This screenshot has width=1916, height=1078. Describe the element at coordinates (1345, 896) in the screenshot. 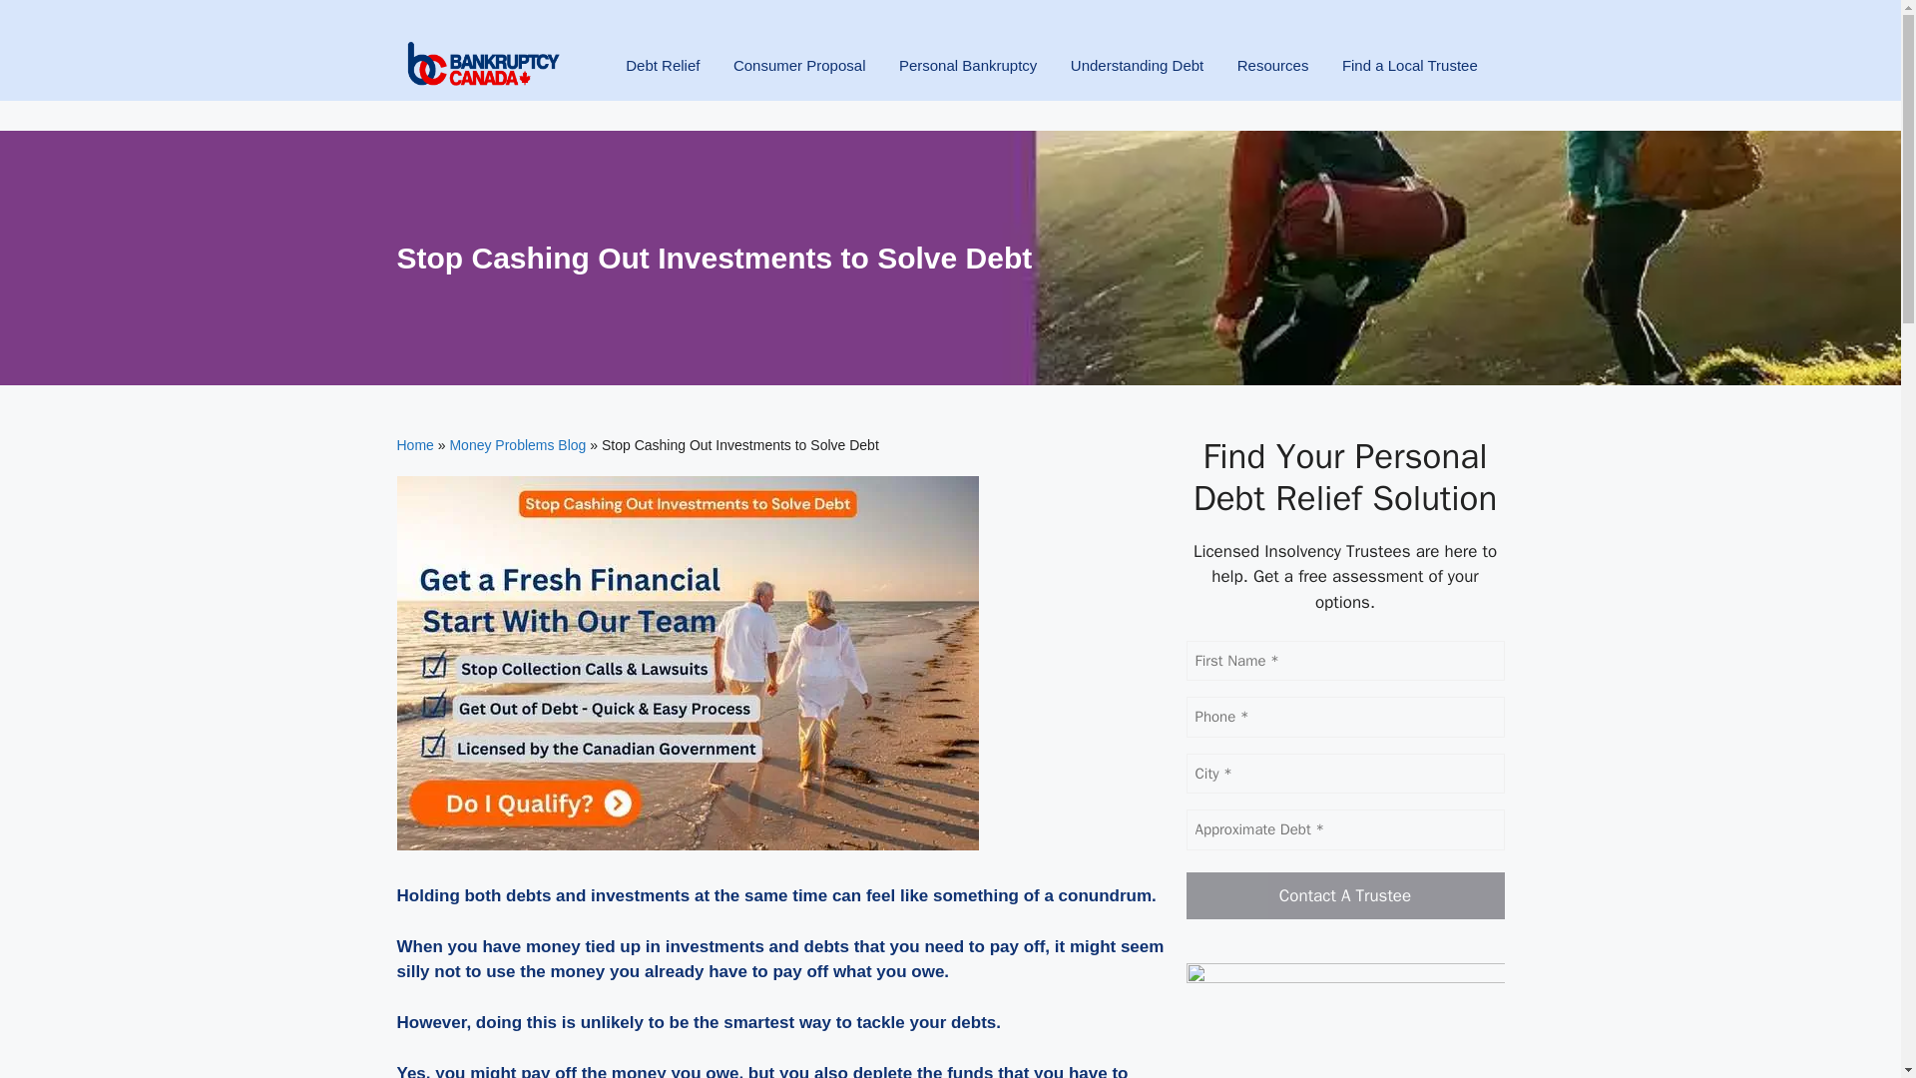

I see `Contact A Trustee` at that location.